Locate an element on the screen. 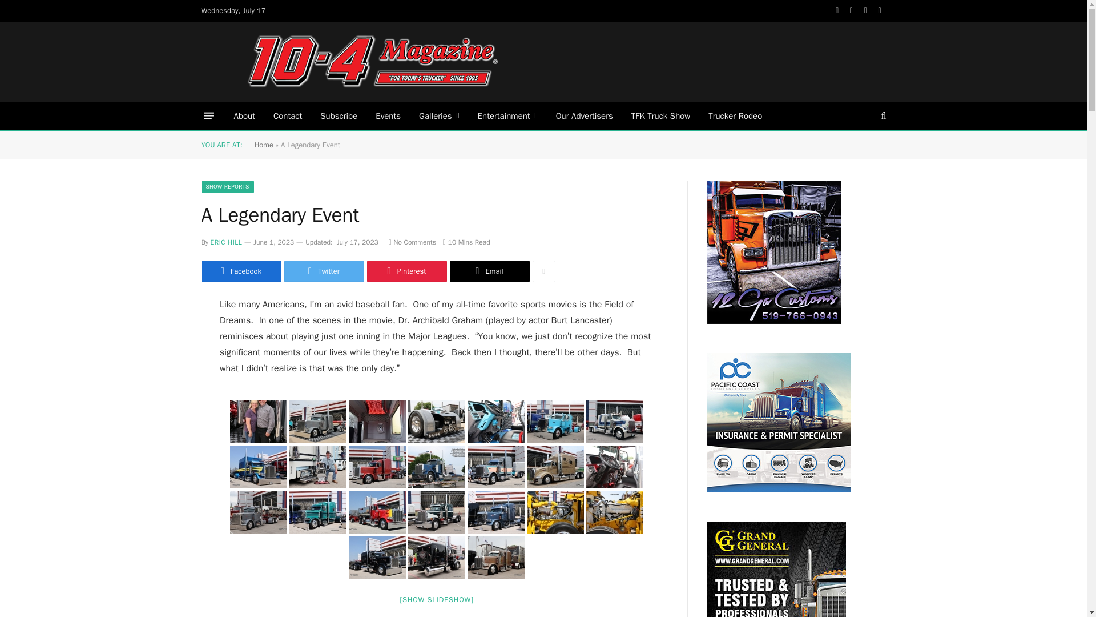 This screenshot has height=617, width=1096. TFK Truck Show is located at coordinates (660, 115).